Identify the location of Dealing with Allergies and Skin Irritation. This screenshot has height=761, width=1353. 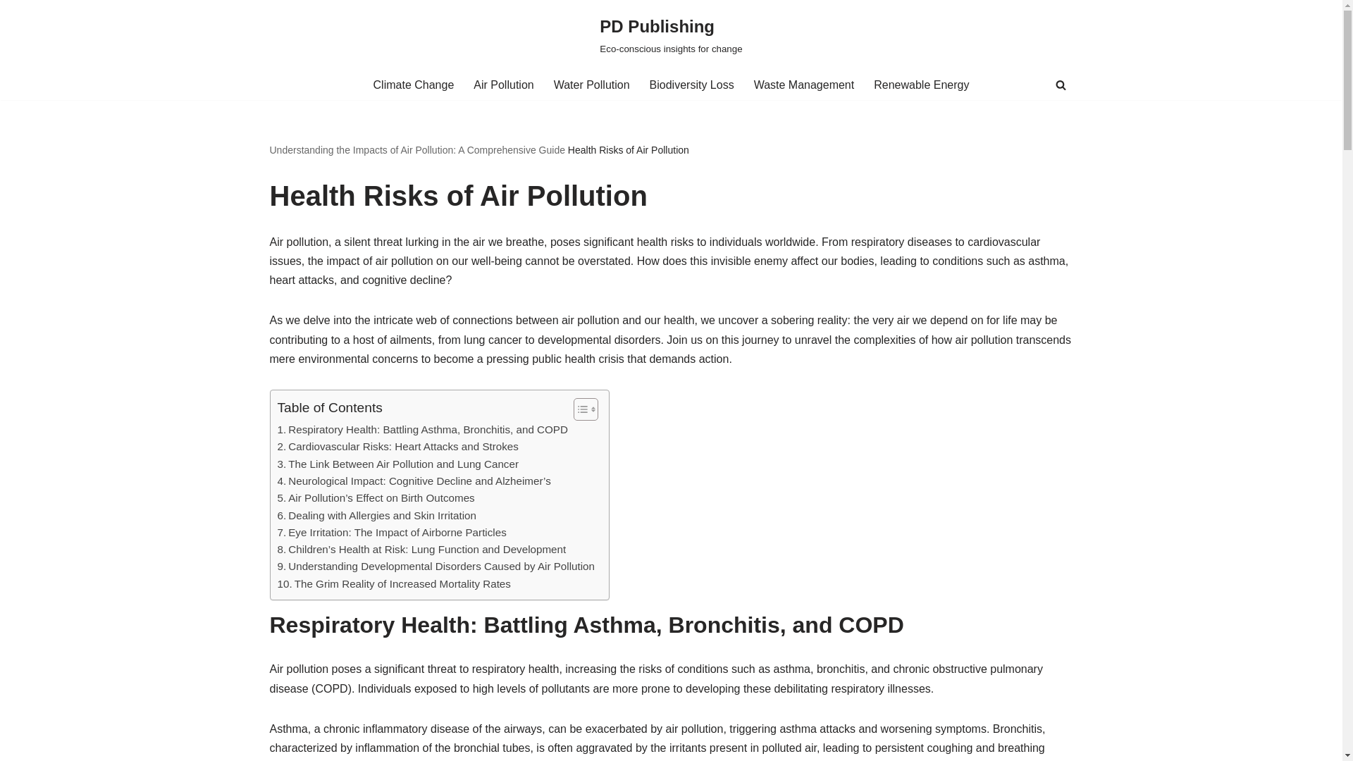
(376, 516).